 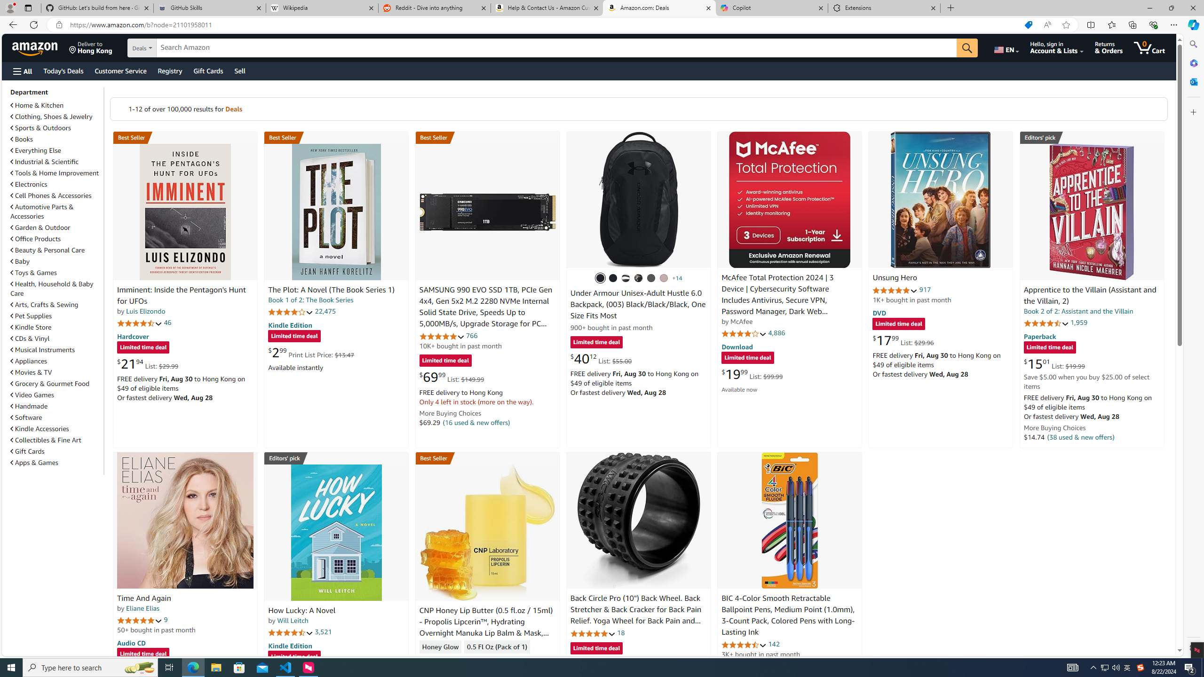 I want to click on Gift Cards, so click(x=27, y=451).